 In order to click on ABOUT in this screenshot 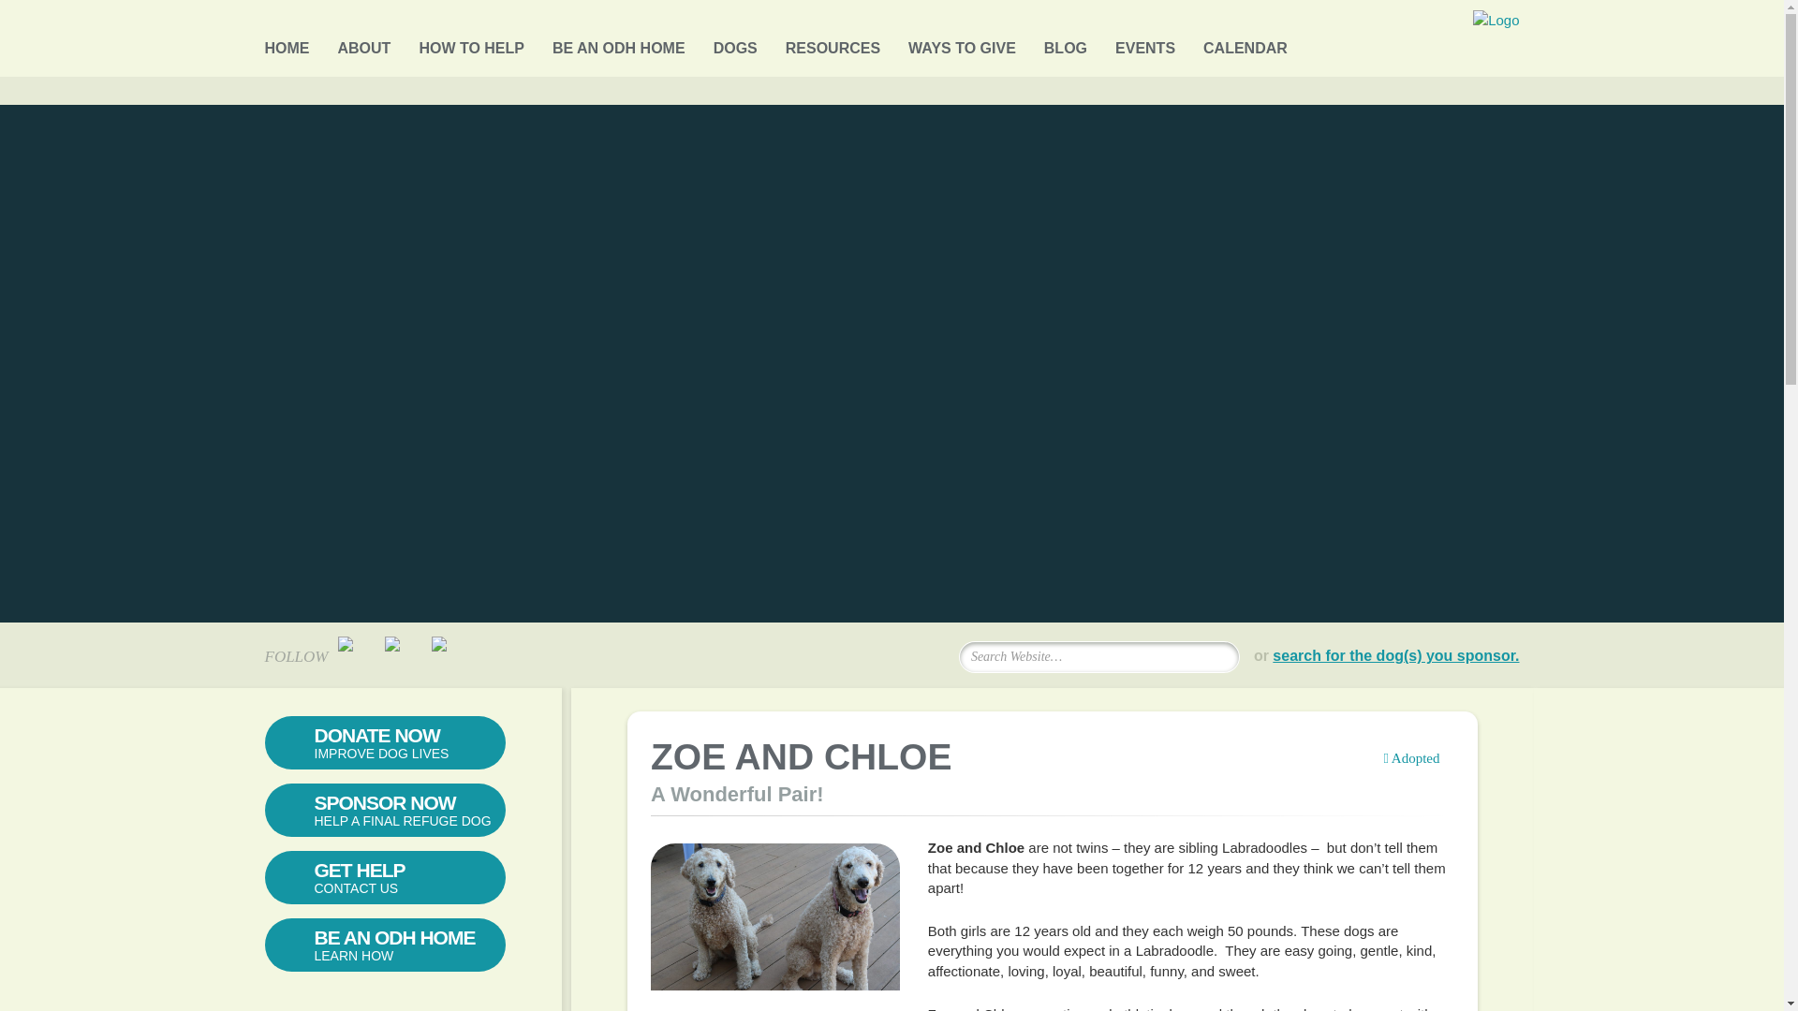, I will do `click(363, 43)`.